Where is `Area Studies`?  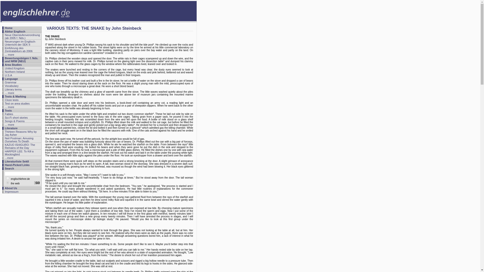
Area Studies is located at coordinates (13, 64).